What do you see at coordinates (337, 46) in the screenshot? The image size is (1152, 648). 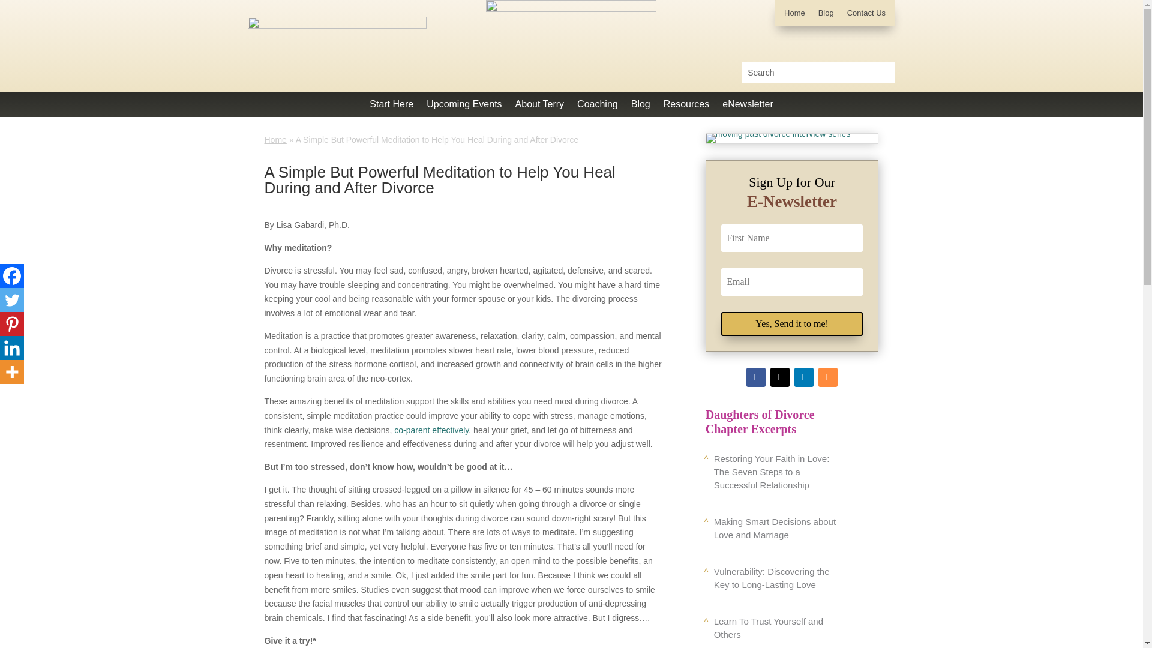 I see `headerLogo` at bounding box center [337, 46].